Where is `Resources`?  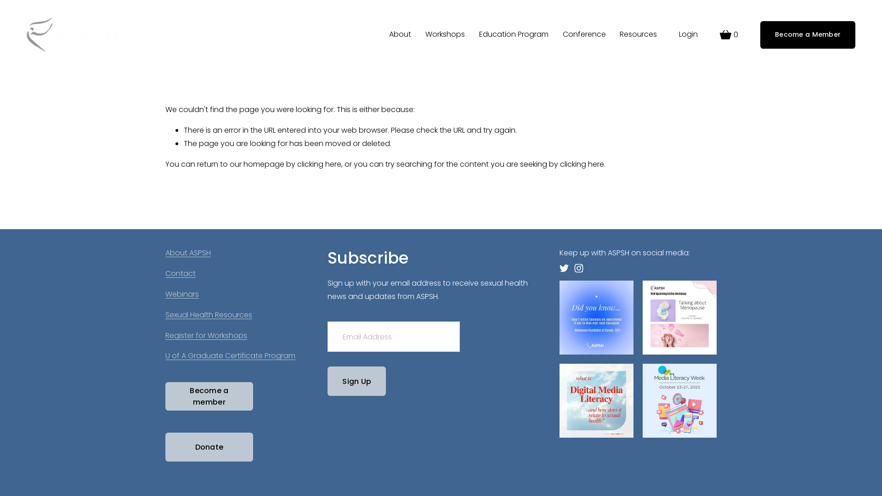
Resources is located at coordinates (639, 35).